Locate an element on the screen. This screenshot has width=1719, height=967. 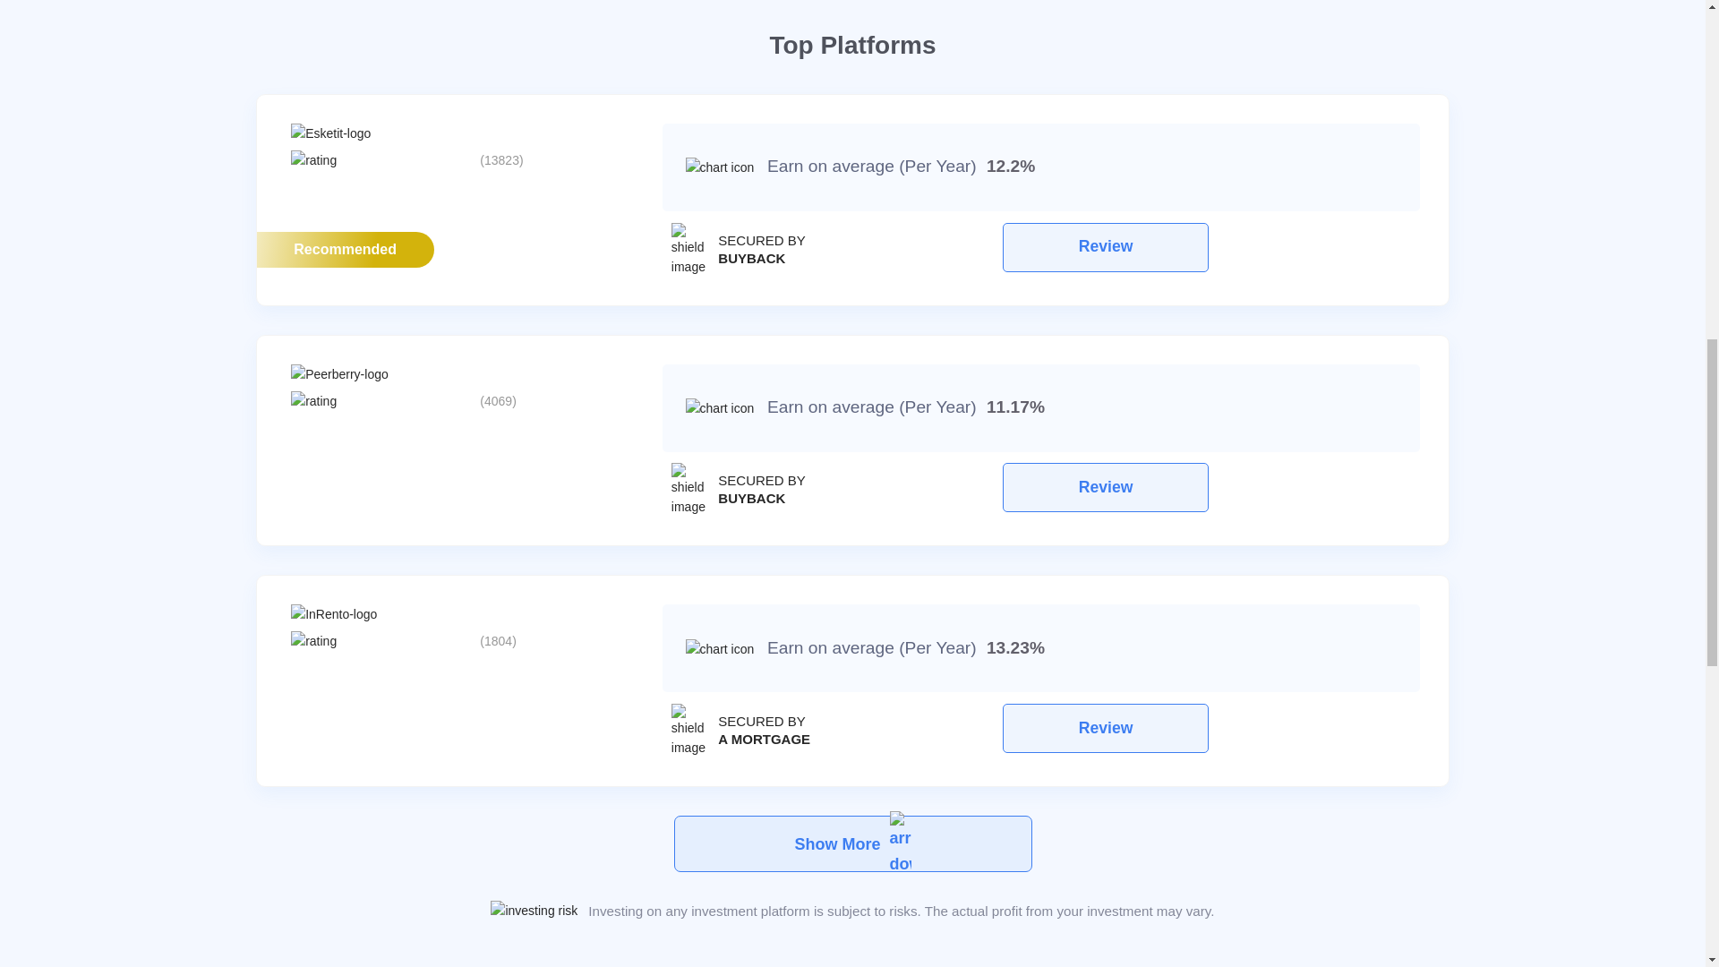
Review is located at coordinates (1207, 249).